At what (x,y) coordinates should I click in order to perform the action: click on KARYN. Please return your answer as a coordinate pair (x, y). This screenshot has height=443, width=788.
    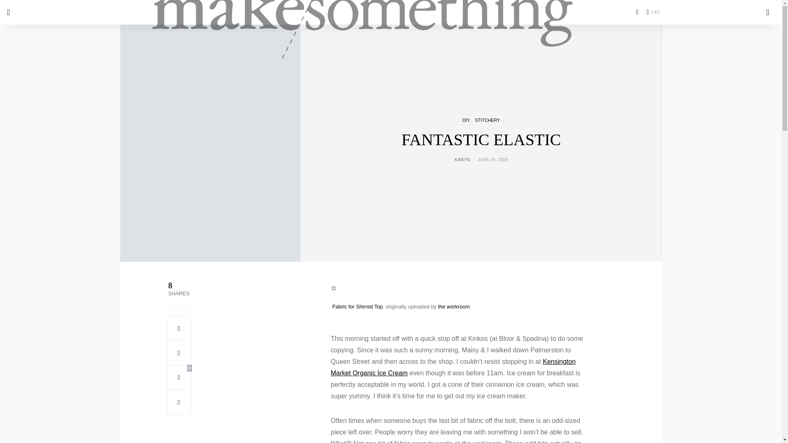
    Looking at the image, I should click on (462, 160).